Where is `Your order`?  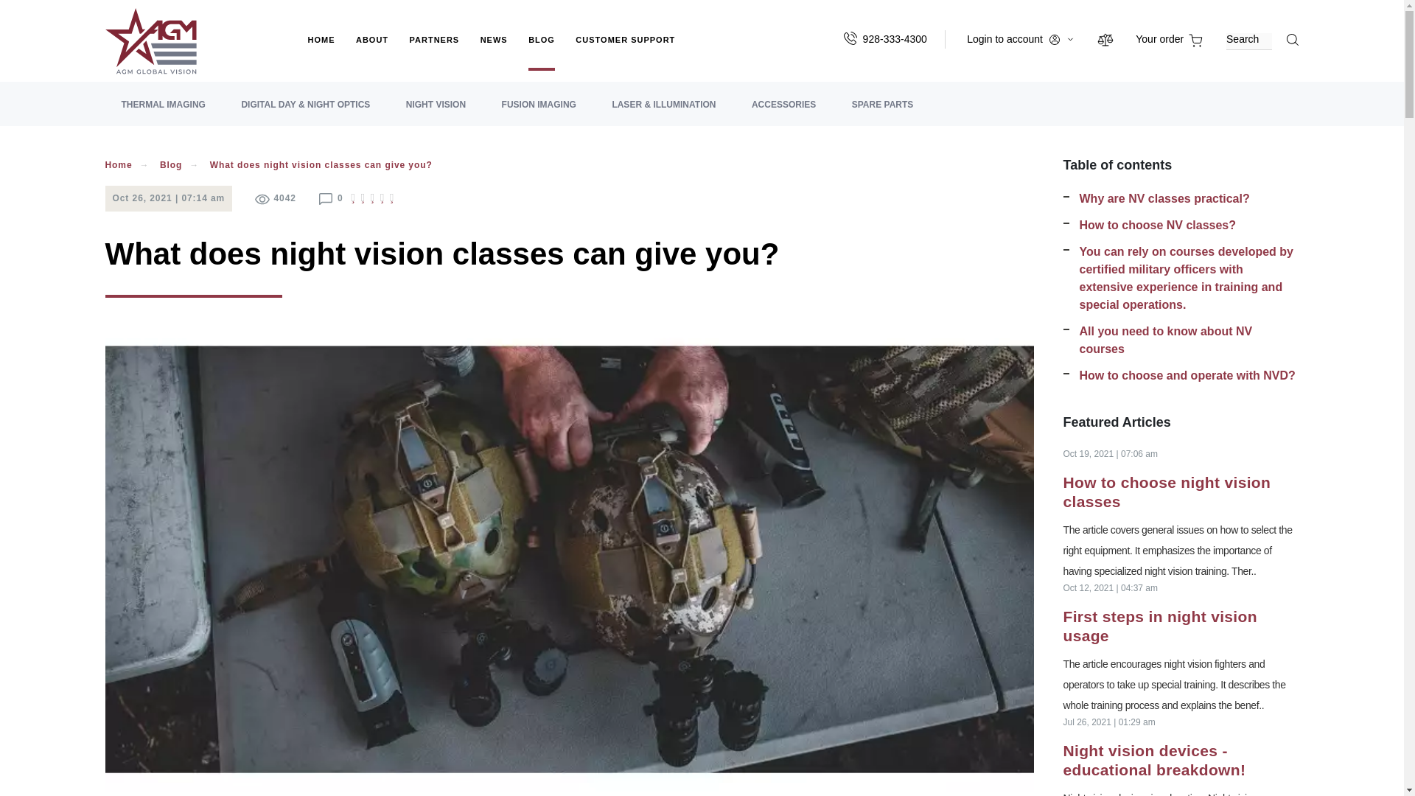
Your order is located at coordinates (1170, 38).